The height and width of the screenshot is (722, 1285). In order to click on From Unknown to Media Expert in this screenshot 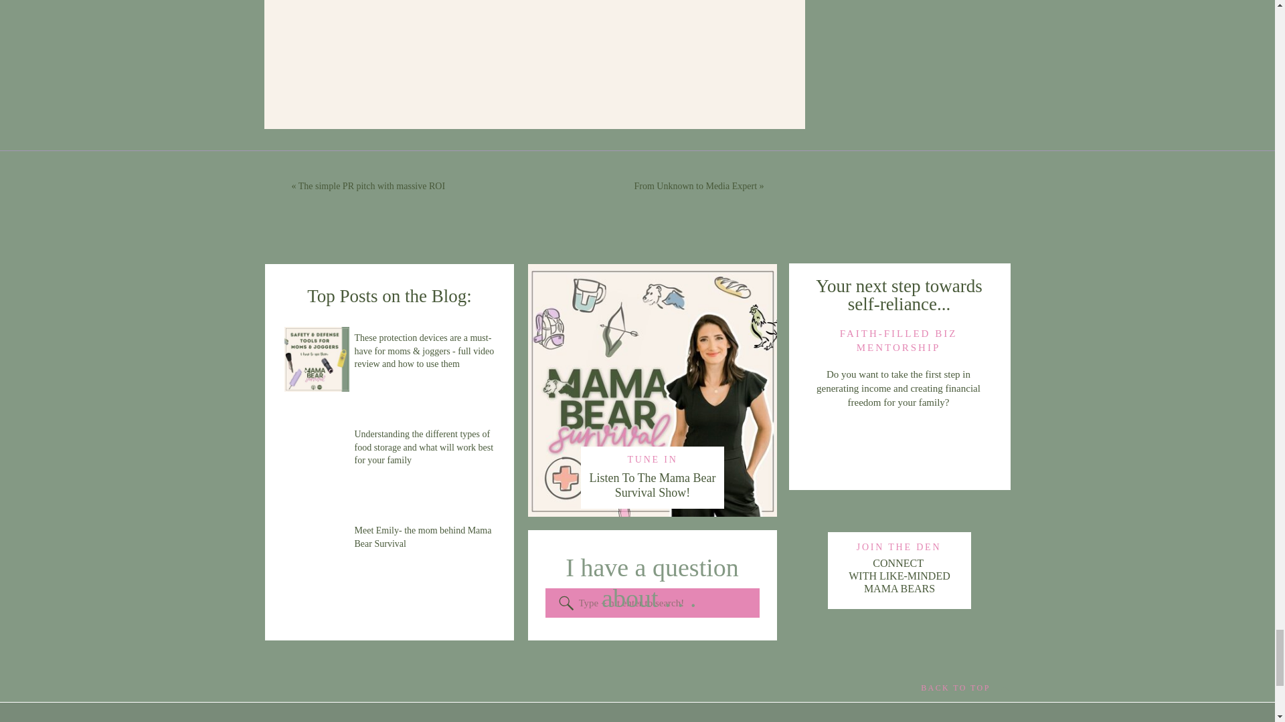, I will do `click(696, 186)`.